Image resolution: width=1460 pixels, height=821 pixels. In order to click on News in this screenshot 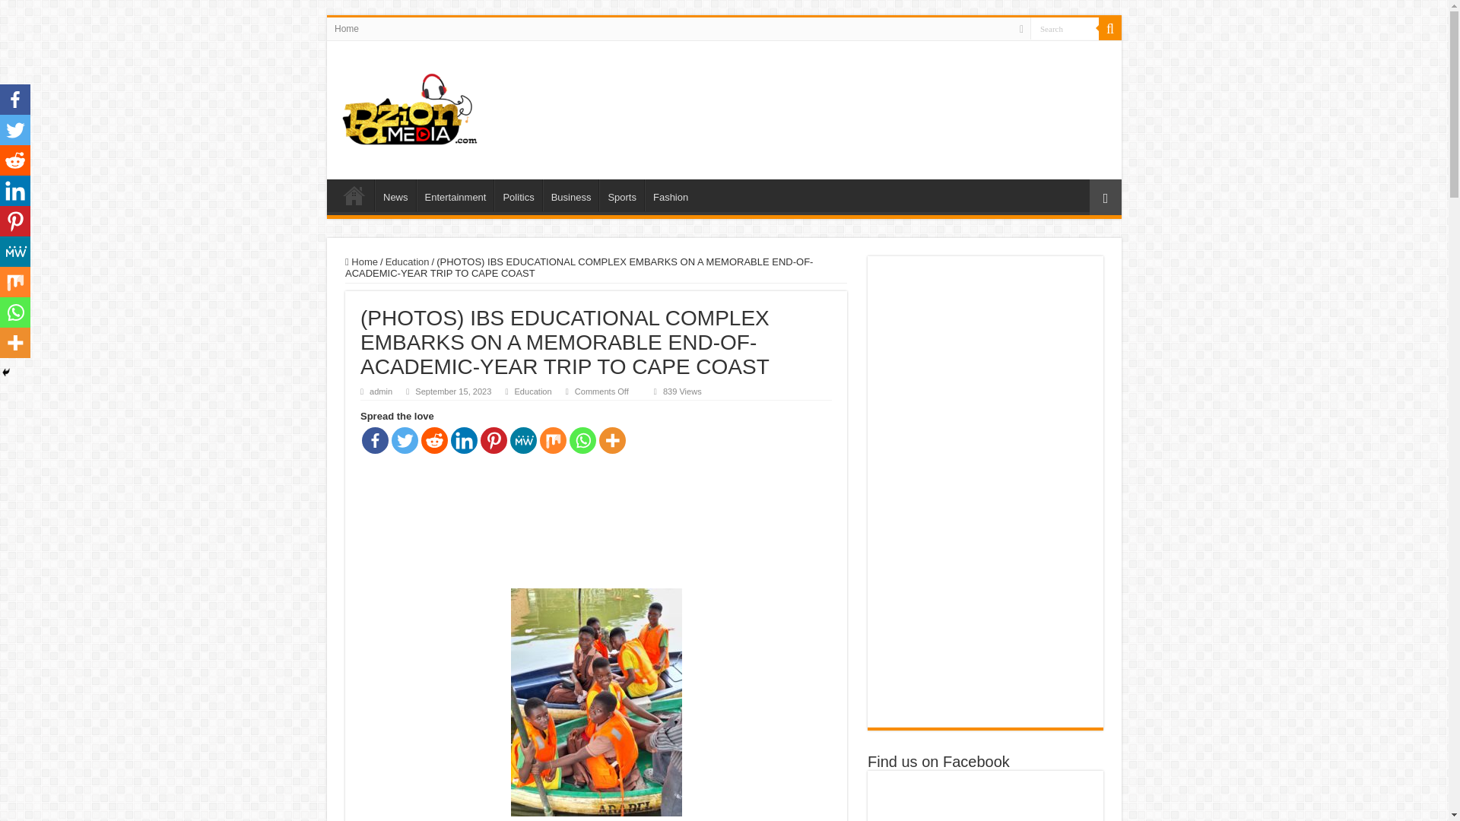, I will do `click(395, 195)`.